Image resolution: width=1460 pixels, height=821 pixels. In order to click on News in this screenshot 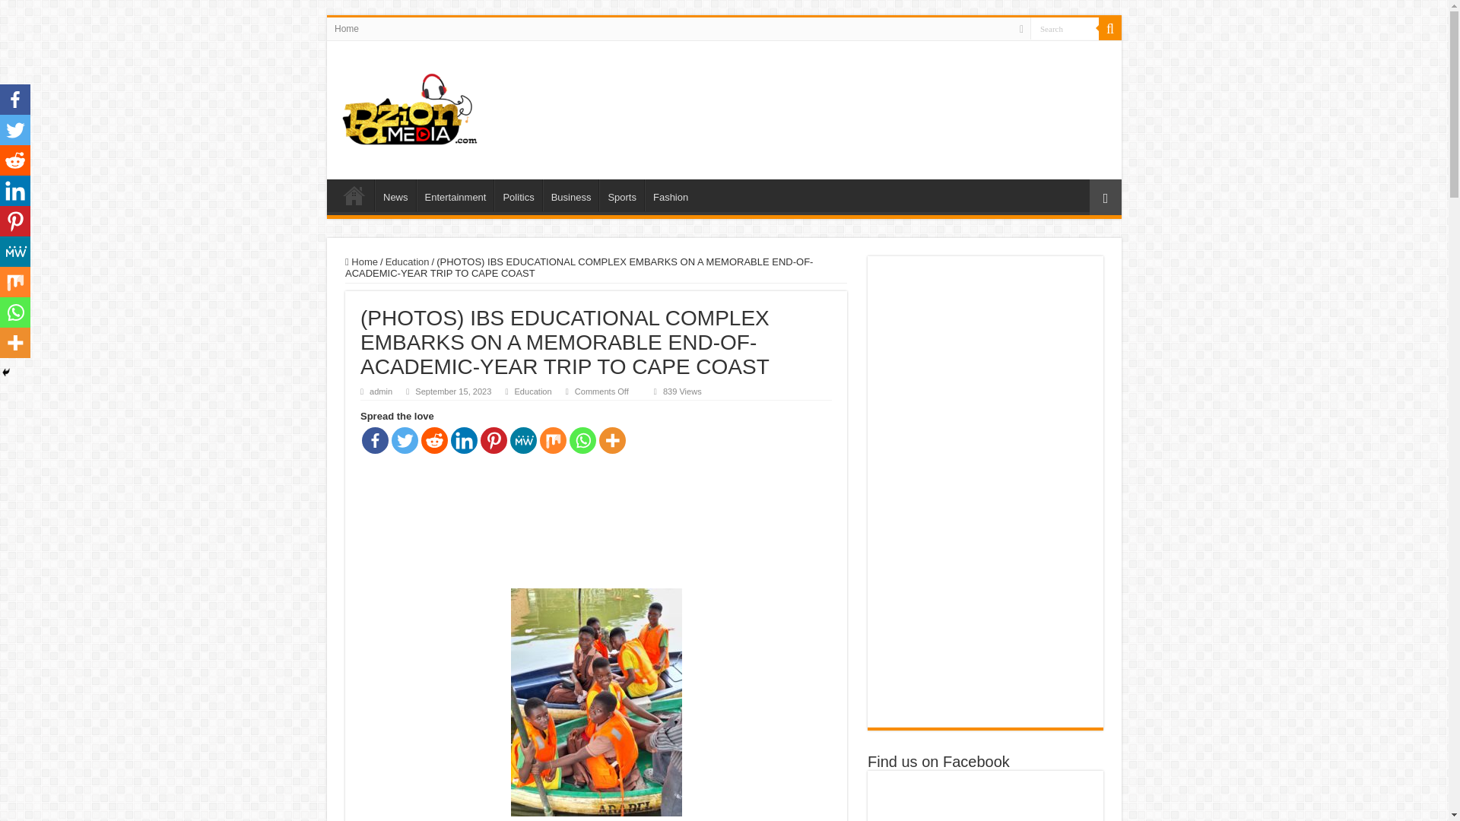, I will do `click(395, 195)`.